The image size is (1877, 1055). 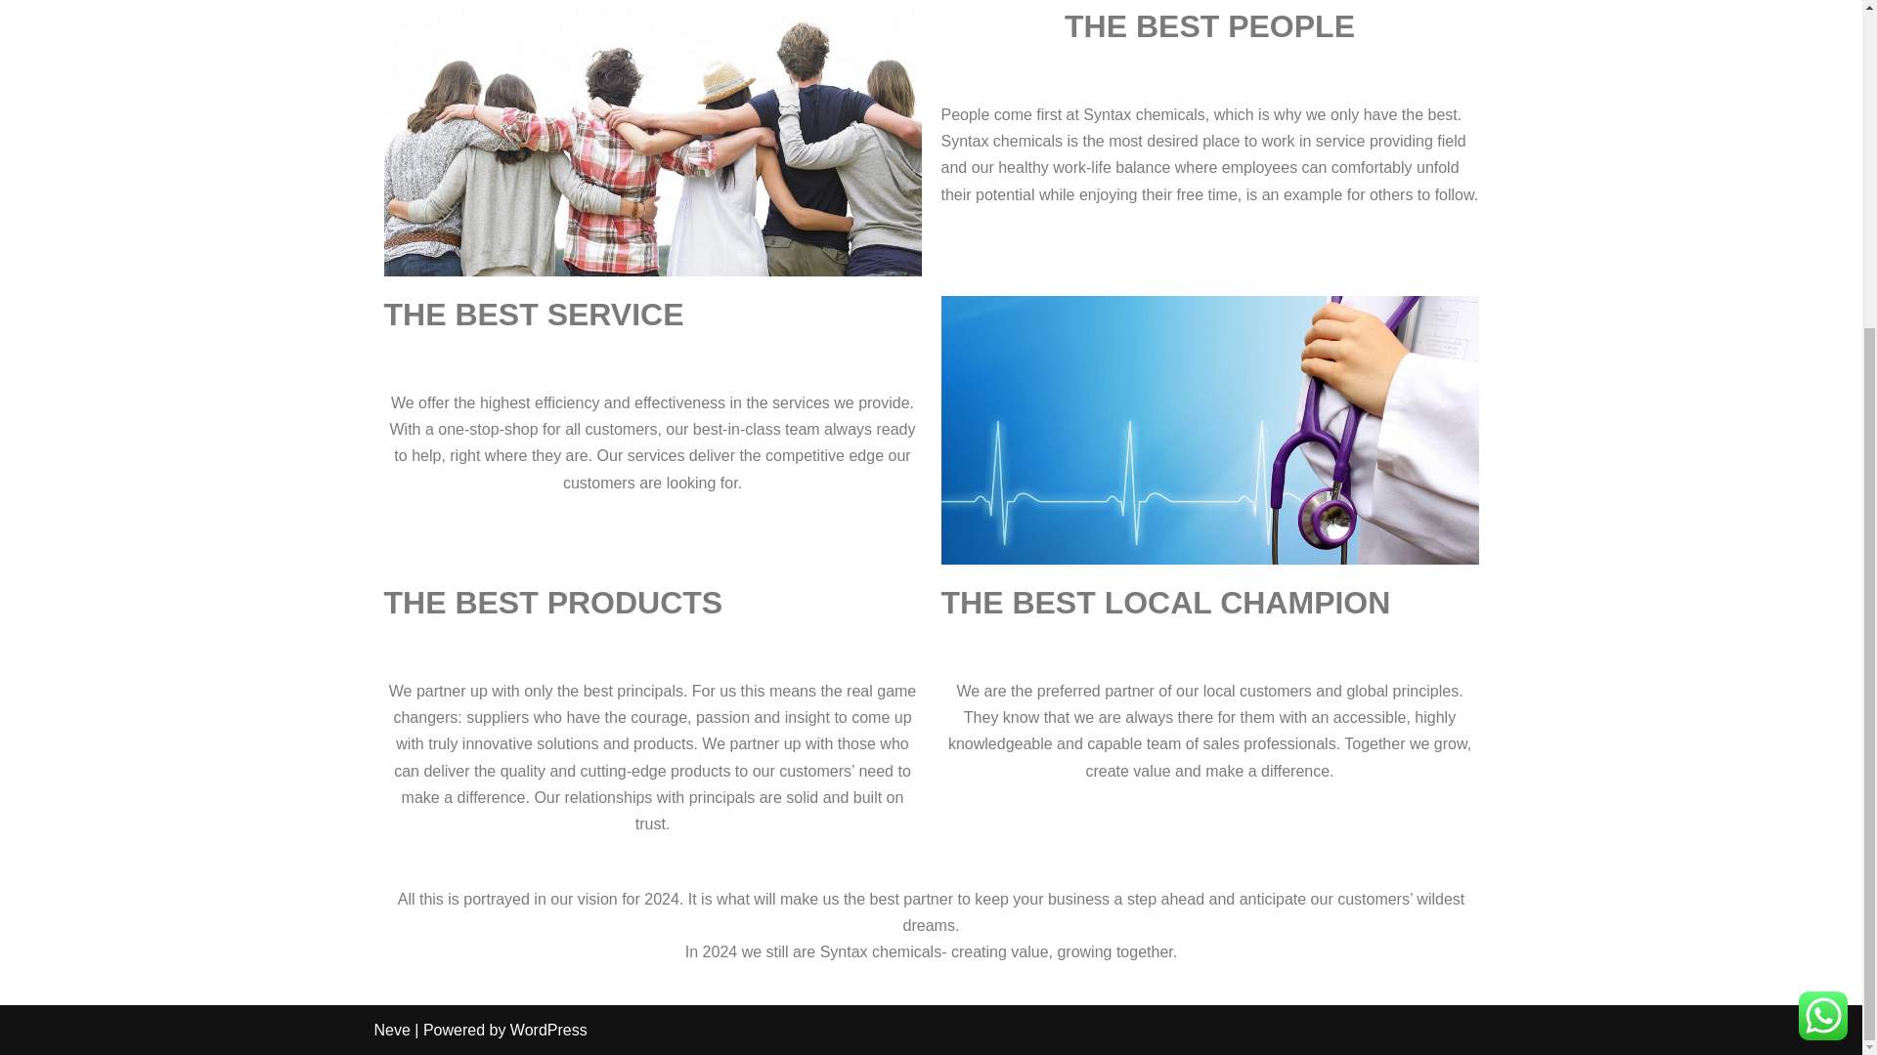 I want to click on Neve, so click(x=391, y=1030).